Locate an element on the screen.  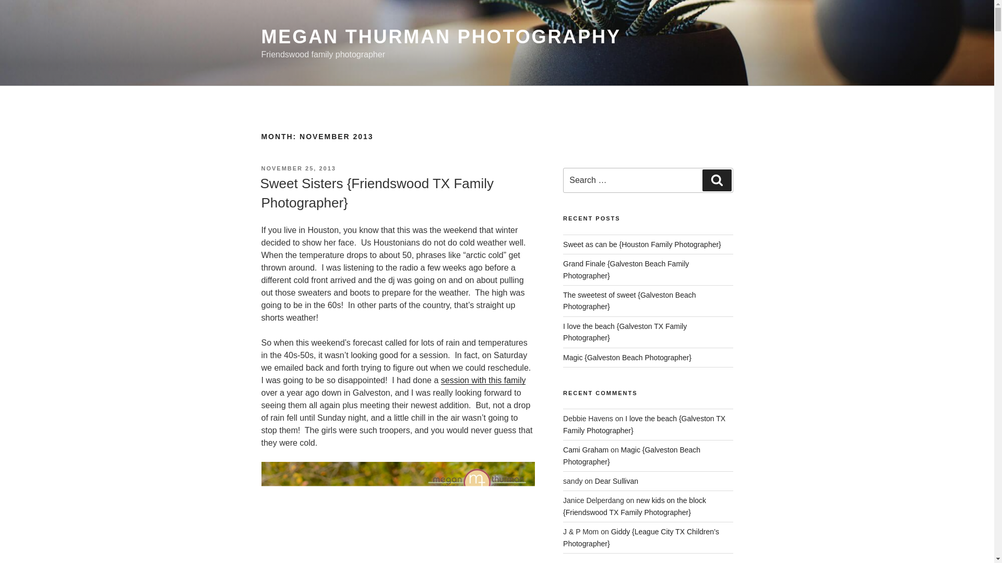
session with this family is located at coordinates (483, 380).